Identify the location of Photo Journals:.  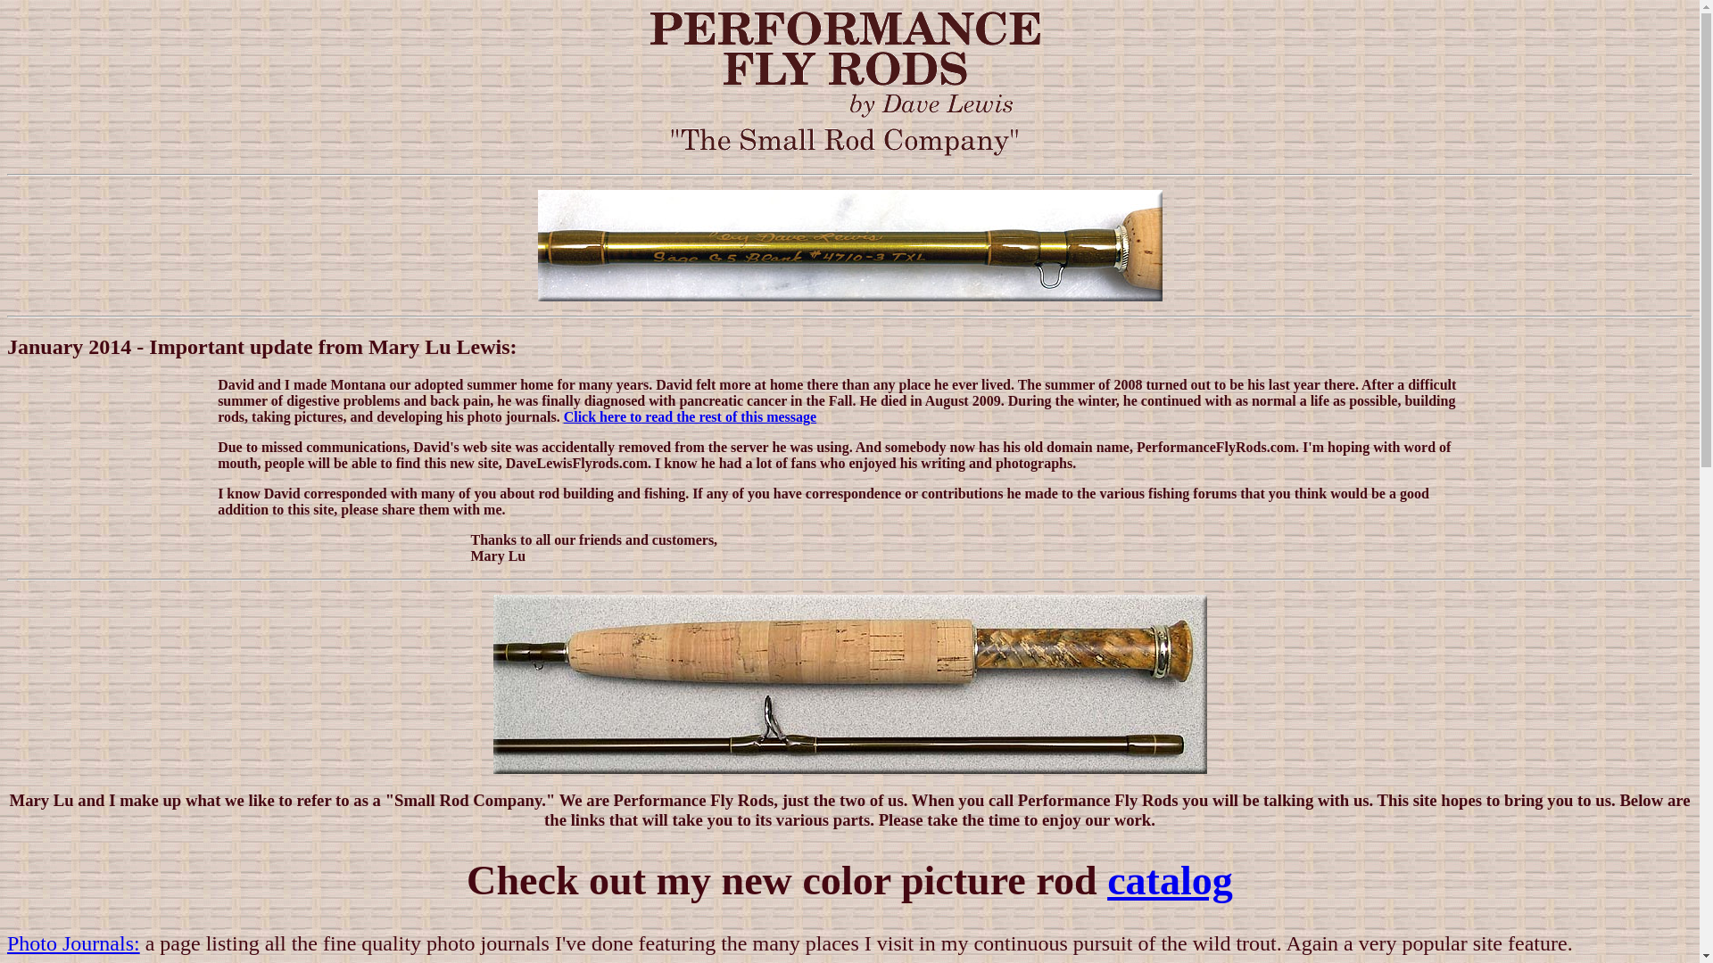
(73, 943).